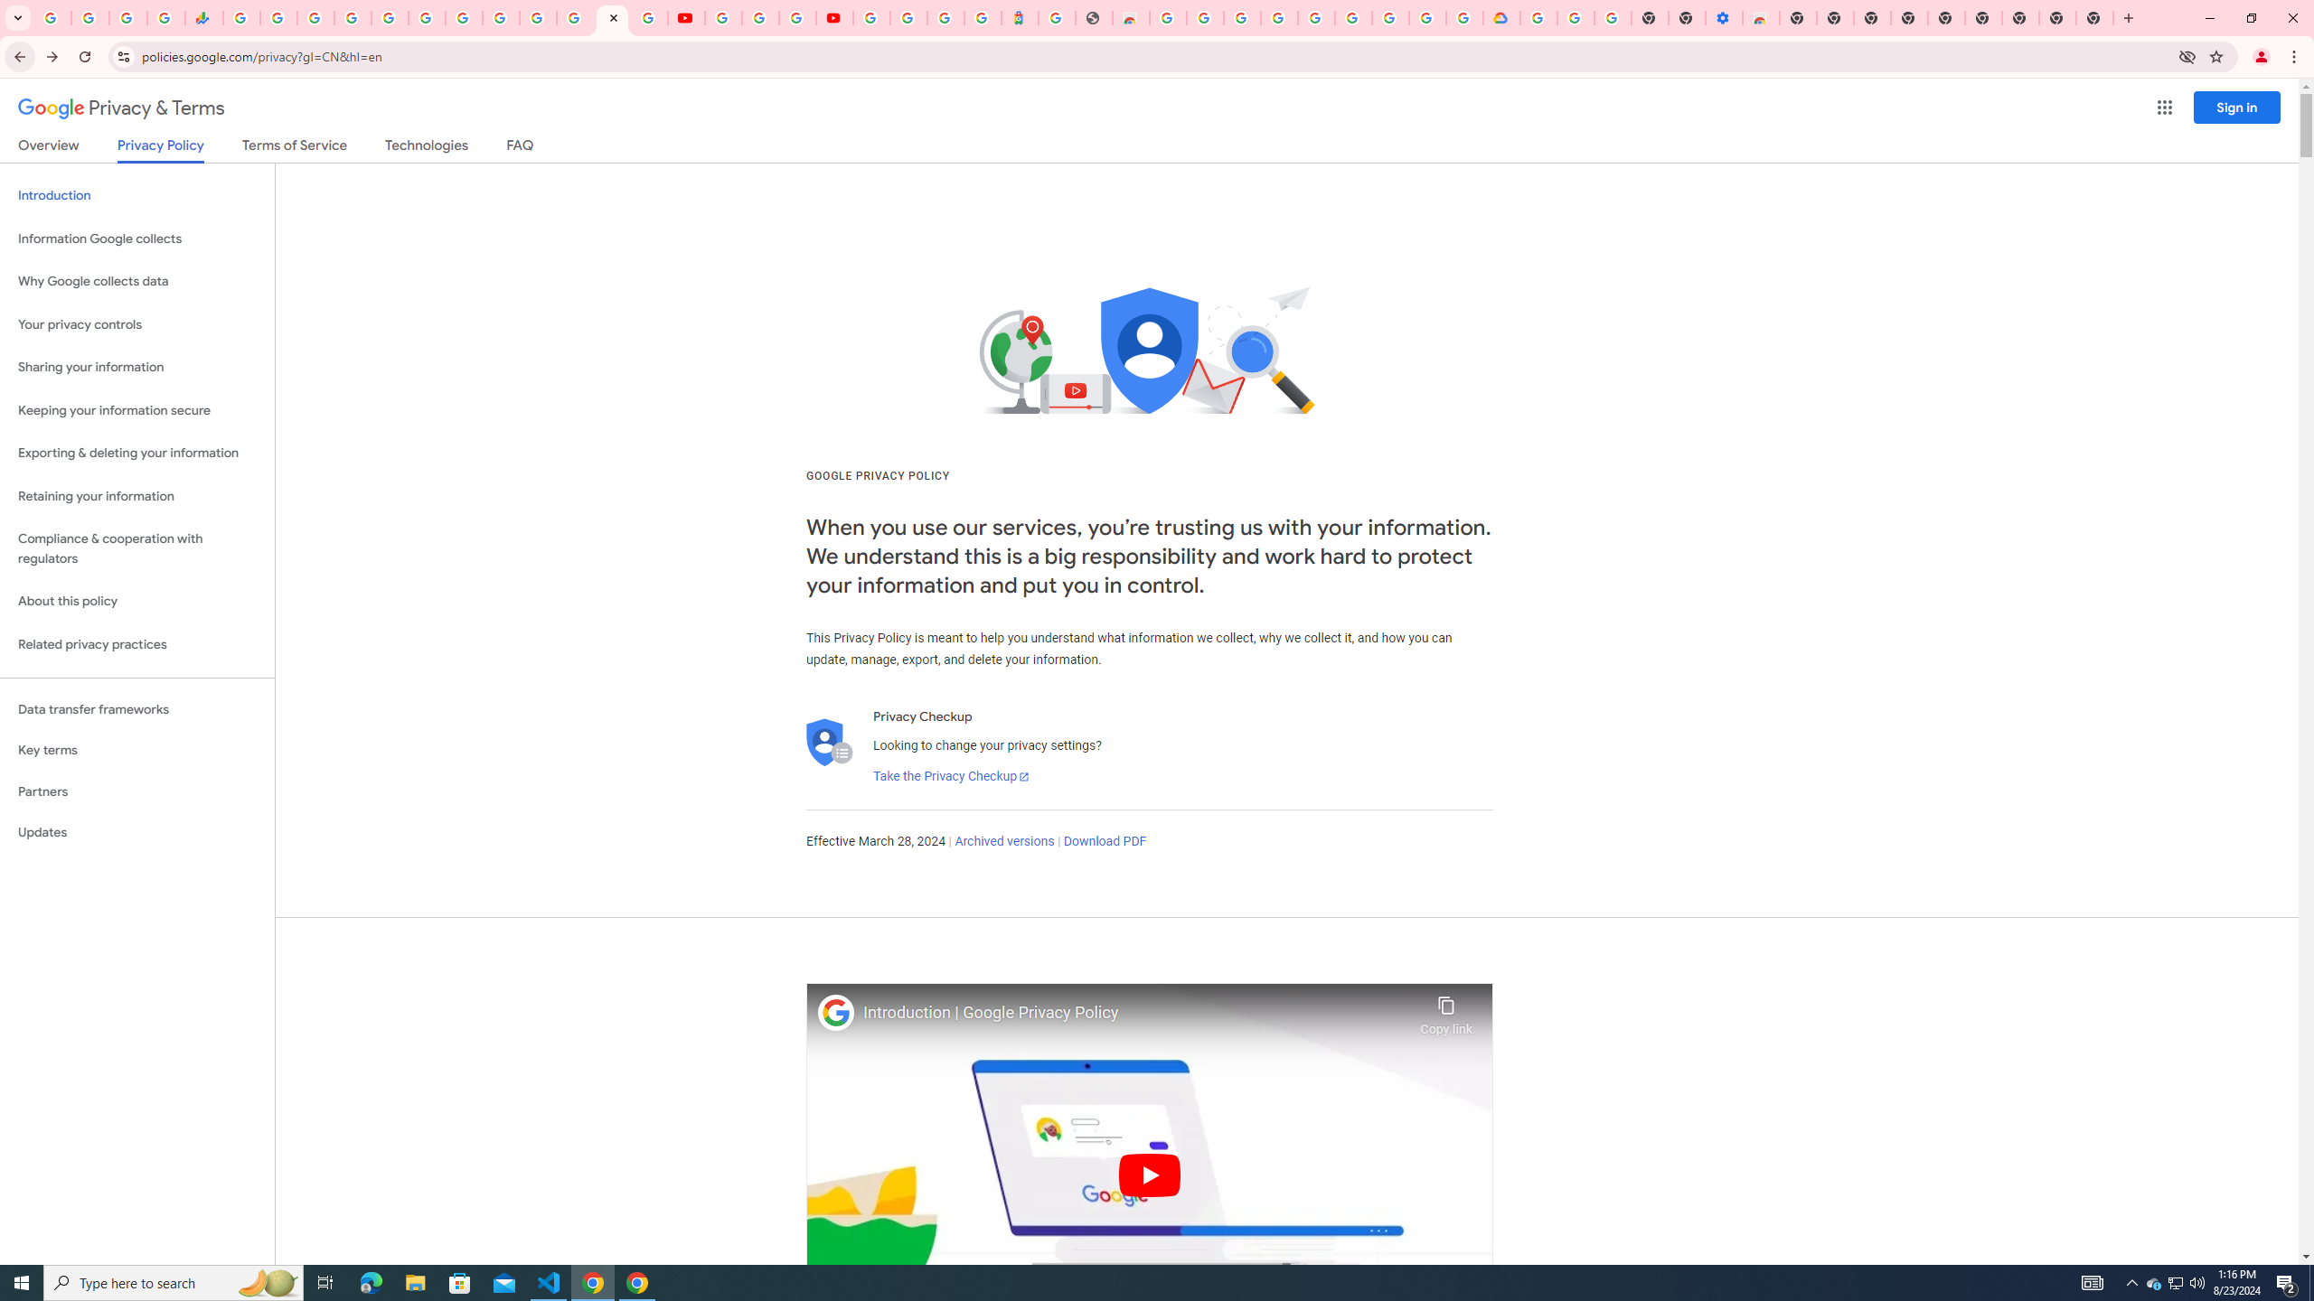  I want to click on YouTube, so click(501, 18).